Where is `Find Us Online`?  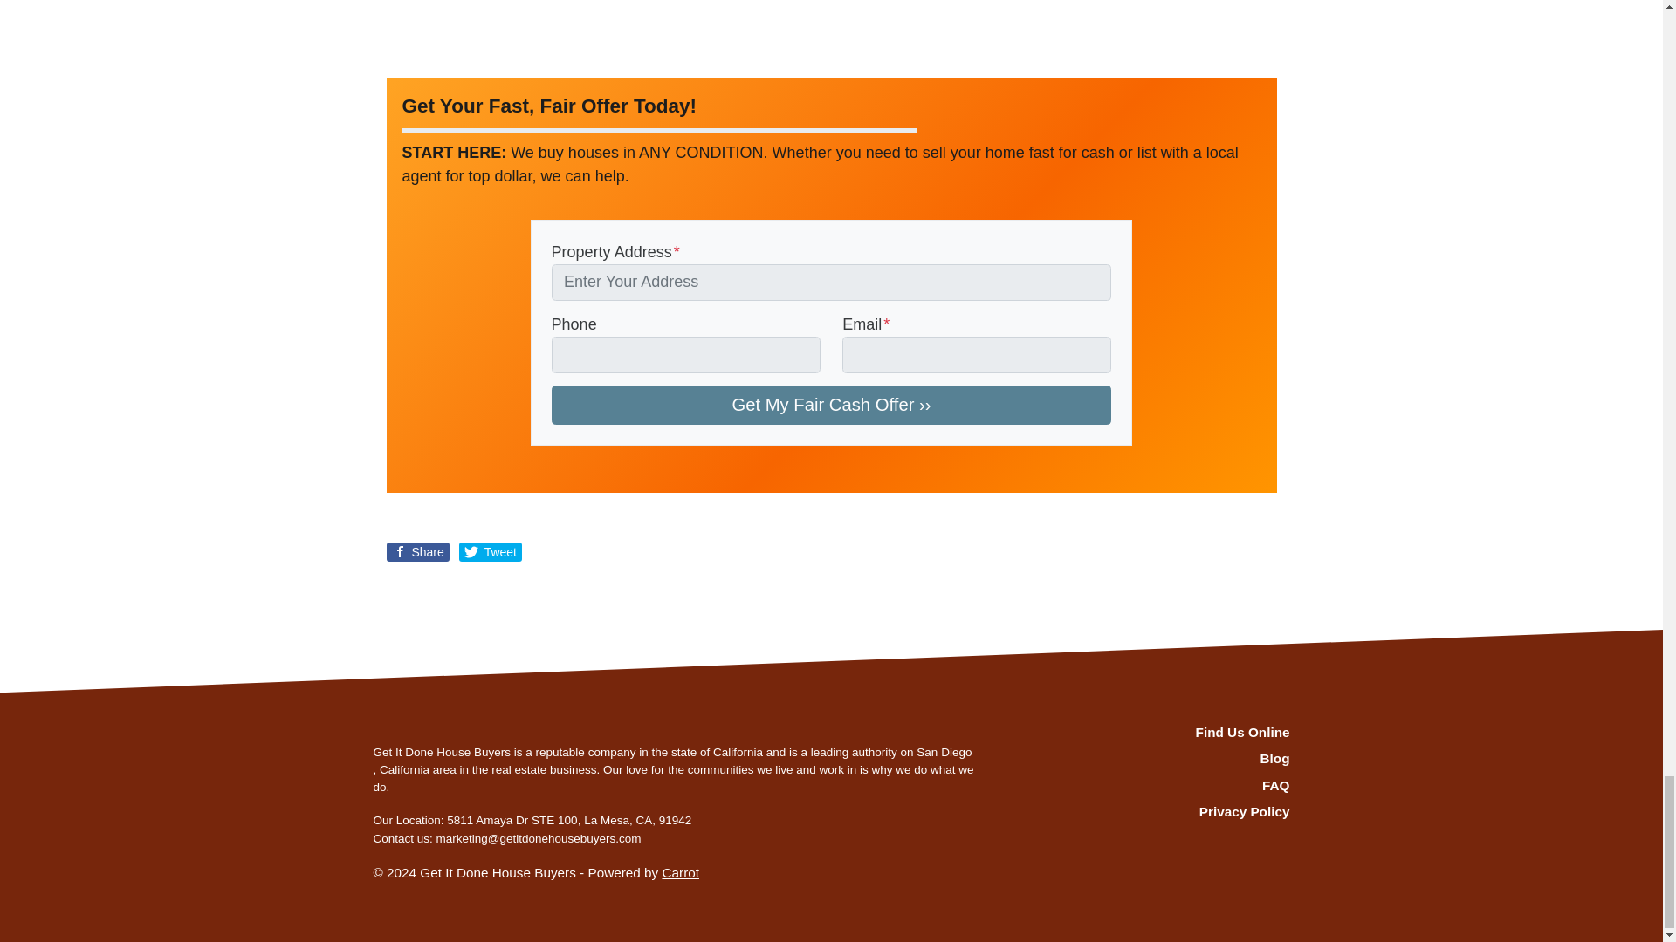
Find Us Online is located at coordinates (1146, 734).